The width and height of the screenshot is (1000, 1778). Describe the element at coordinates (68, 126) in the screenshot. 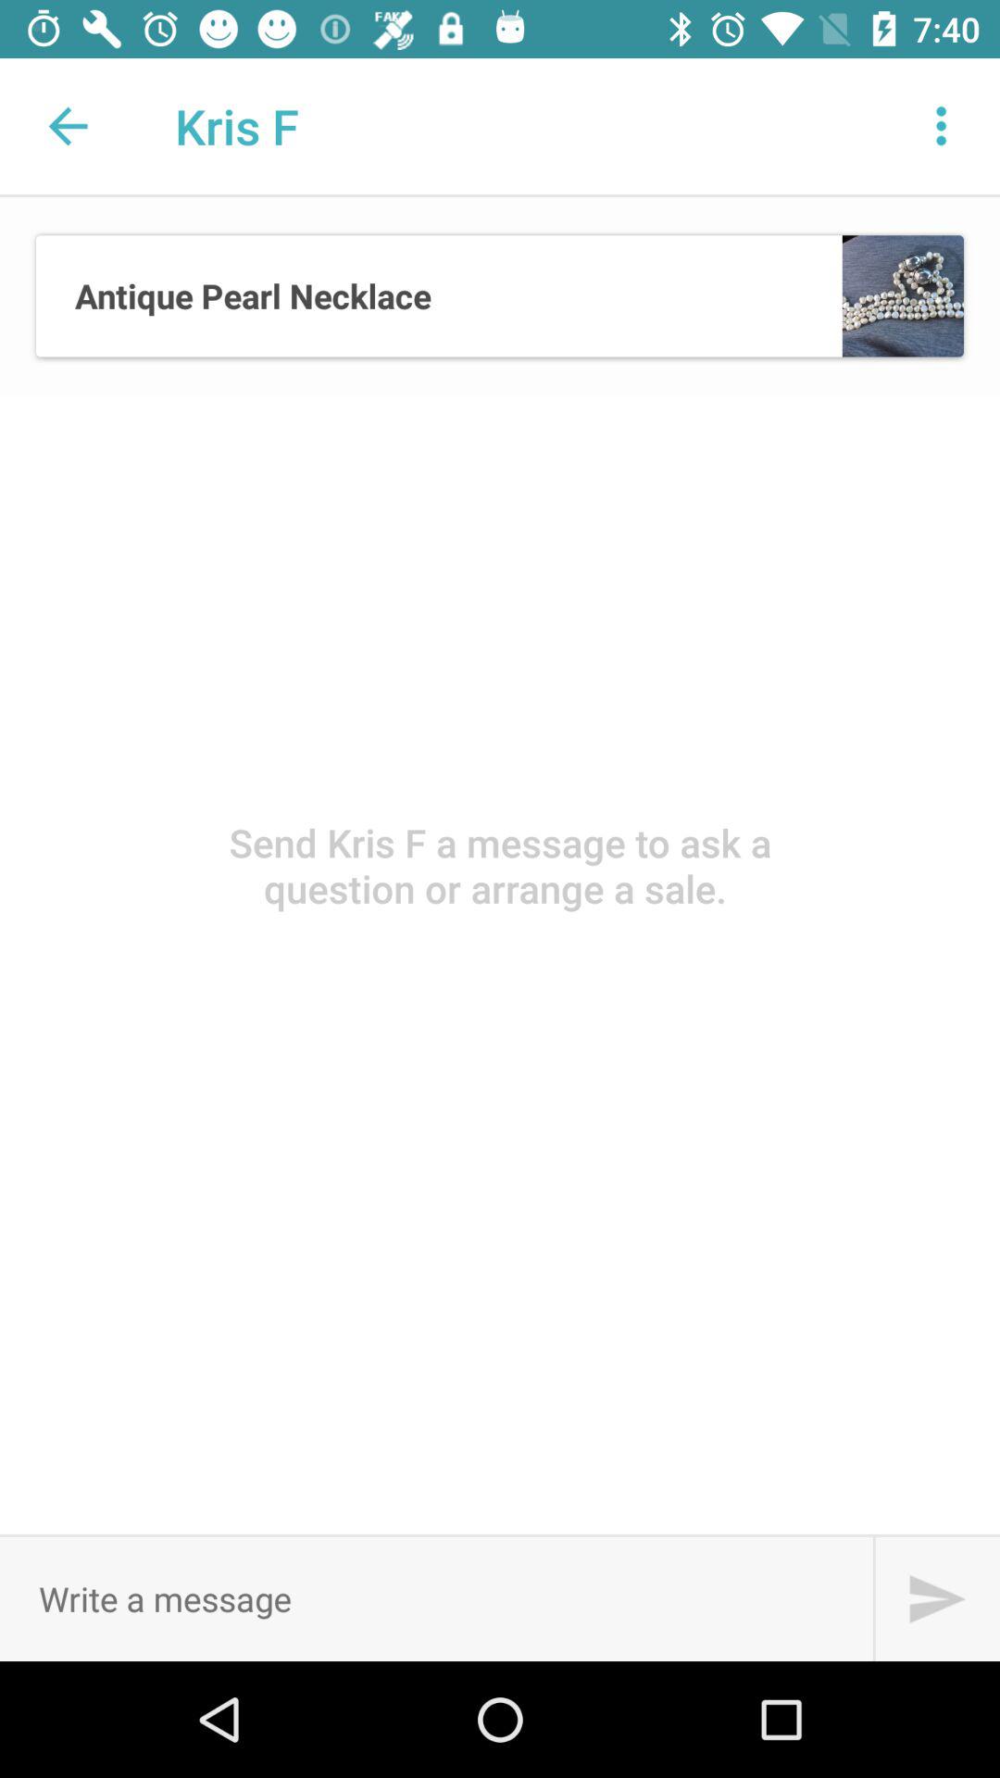

I see `launch the icon next to the kris f app` at that location.